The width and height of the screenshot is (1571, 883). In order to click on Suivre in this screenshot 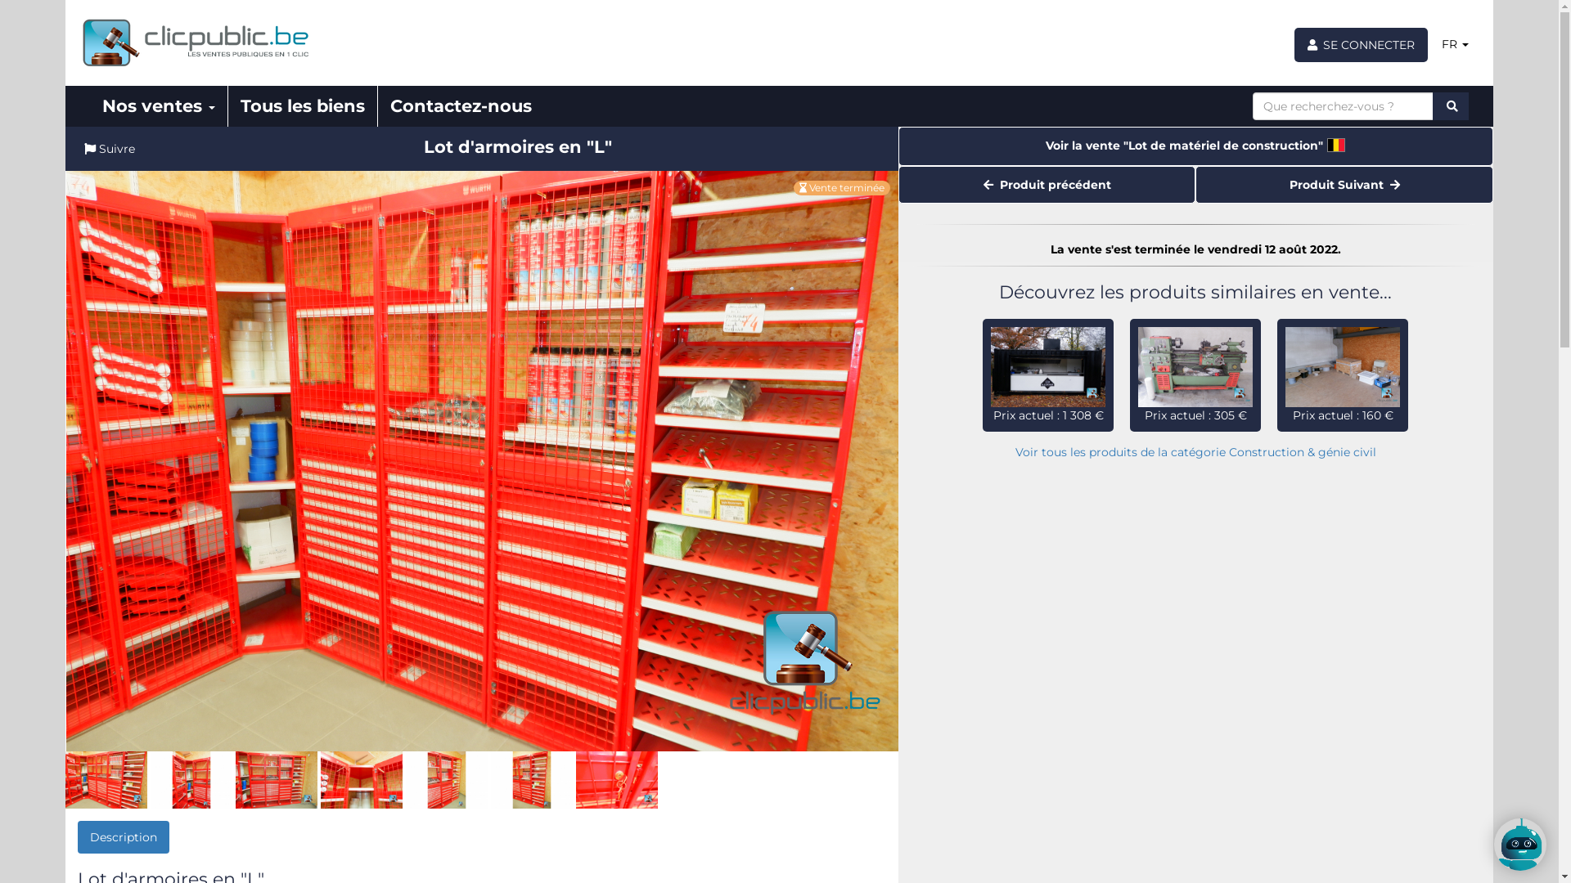, I will do `click(110, 149)`.